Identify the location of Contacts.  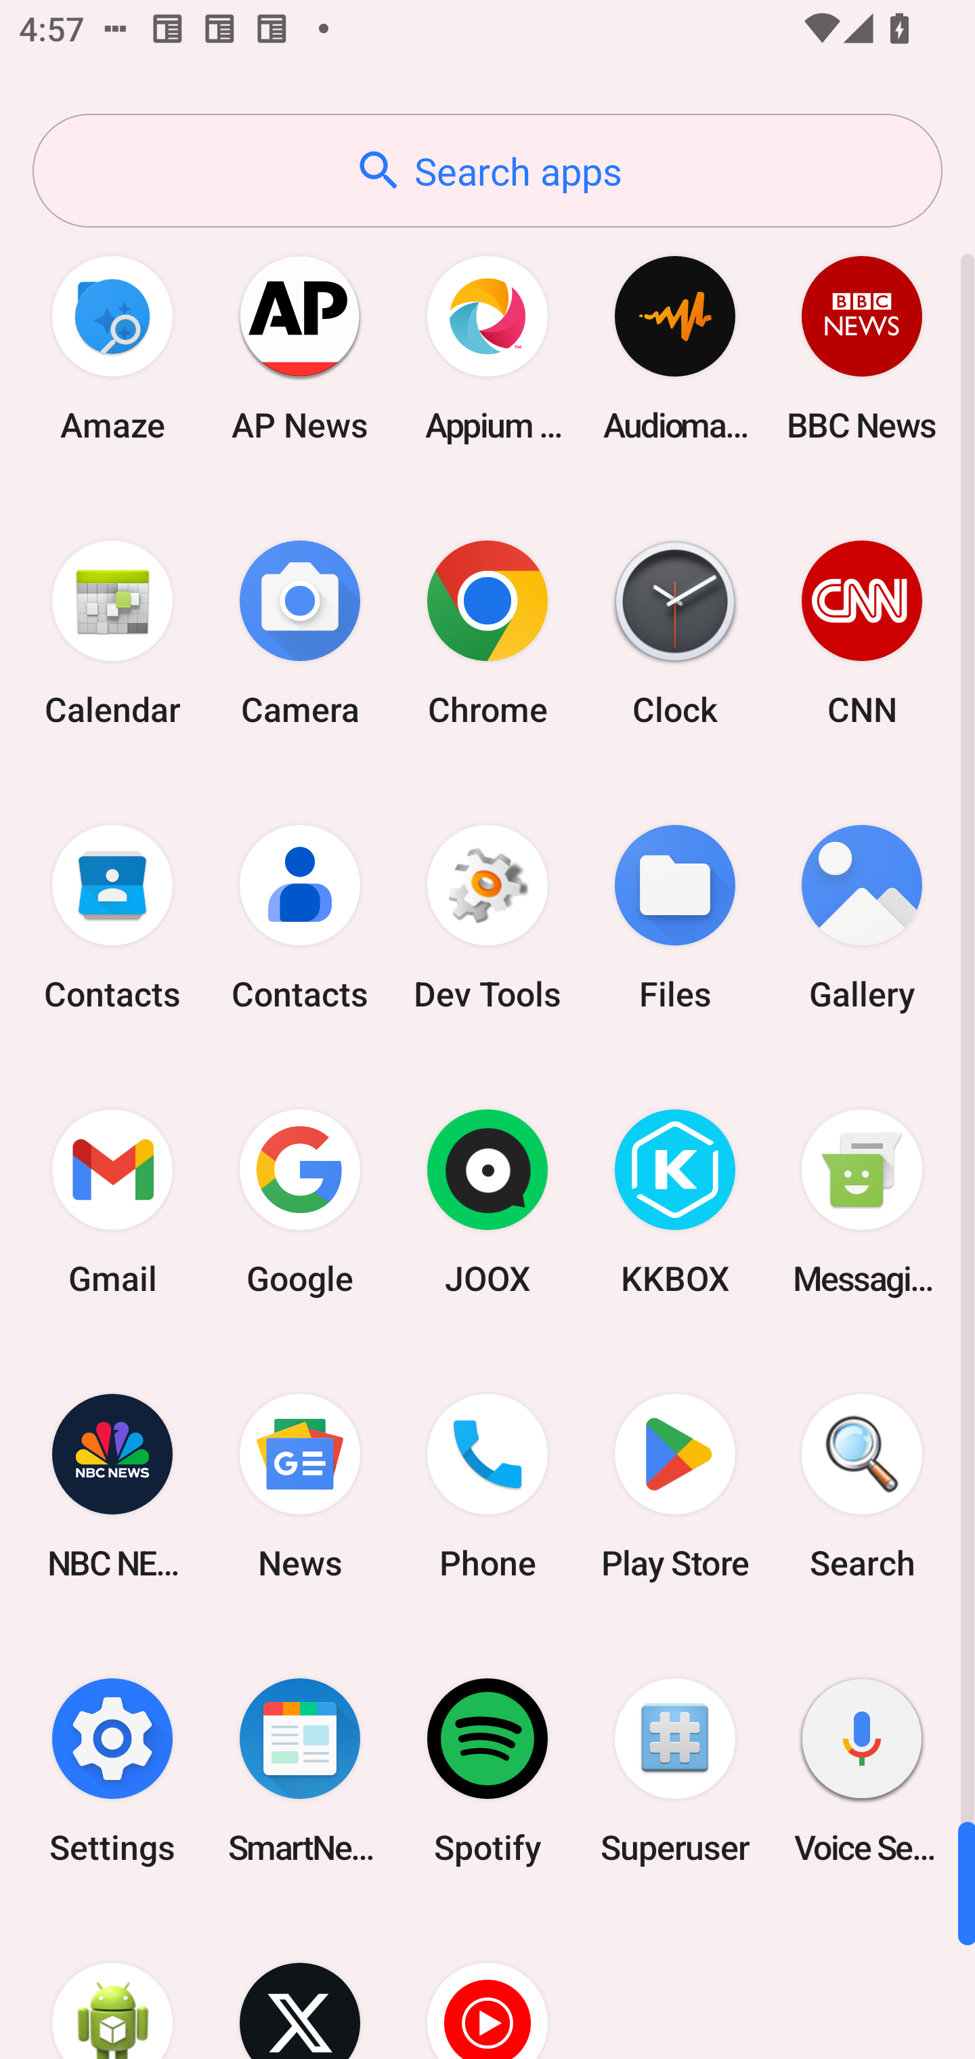
(112, 918).